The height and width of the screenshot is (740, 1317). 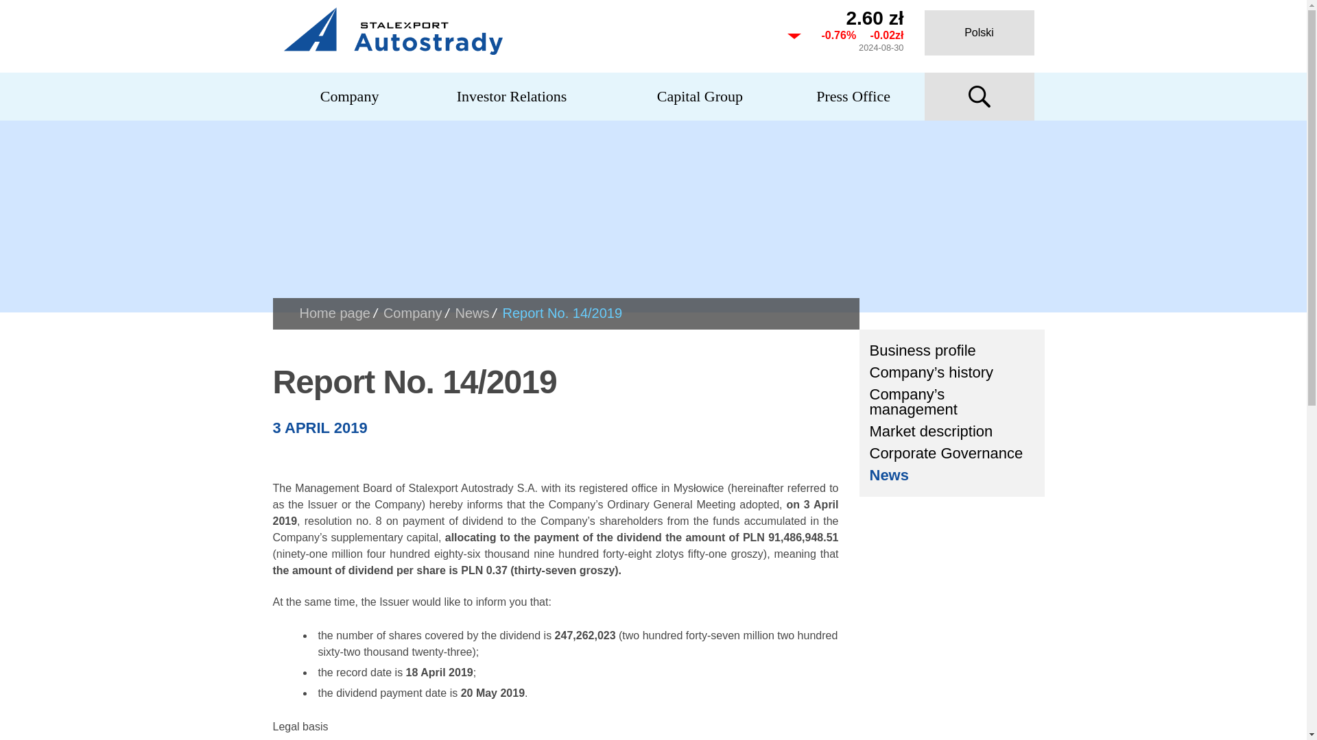 What do you see at coordinates (350, 96) in the screenshot?
I see `Company` at bounding box center [350, 96].